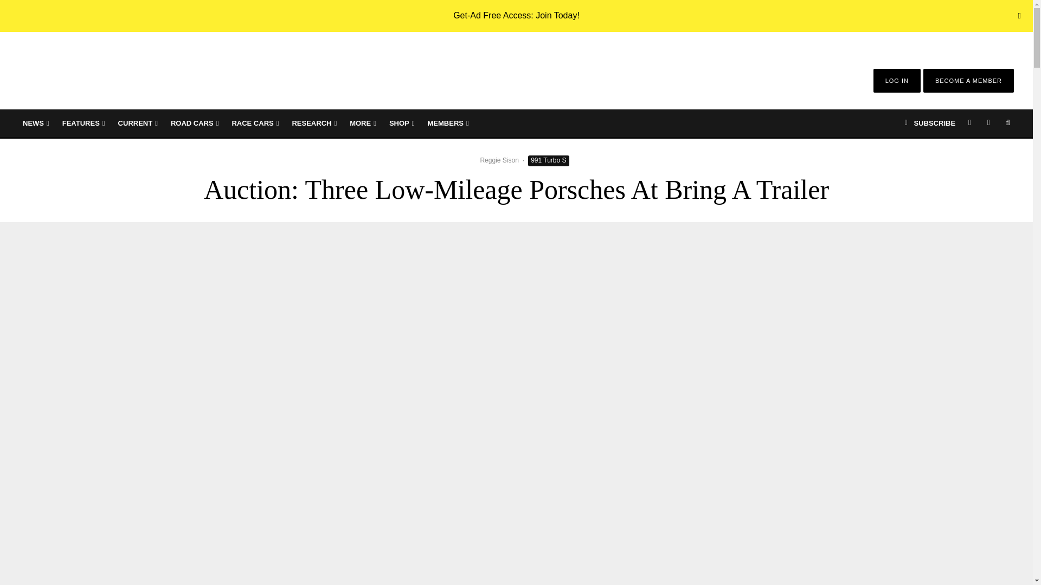 The width and height of the screenshot is (1041, 585). What do you see at coordinates (968, 80) in the screenshot?
I see `BECOME A MEMBER` at bounding box center [968, 80].